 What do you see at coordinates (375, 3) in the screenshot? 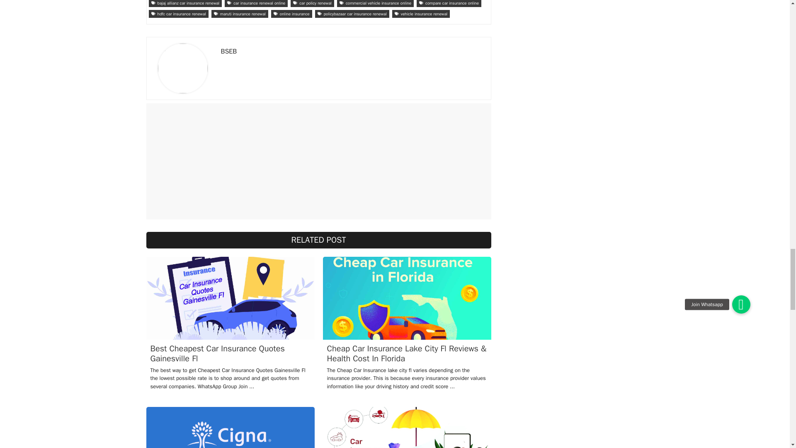
I see `commercial vehicle insurance online` at bounding box center [375, 3].